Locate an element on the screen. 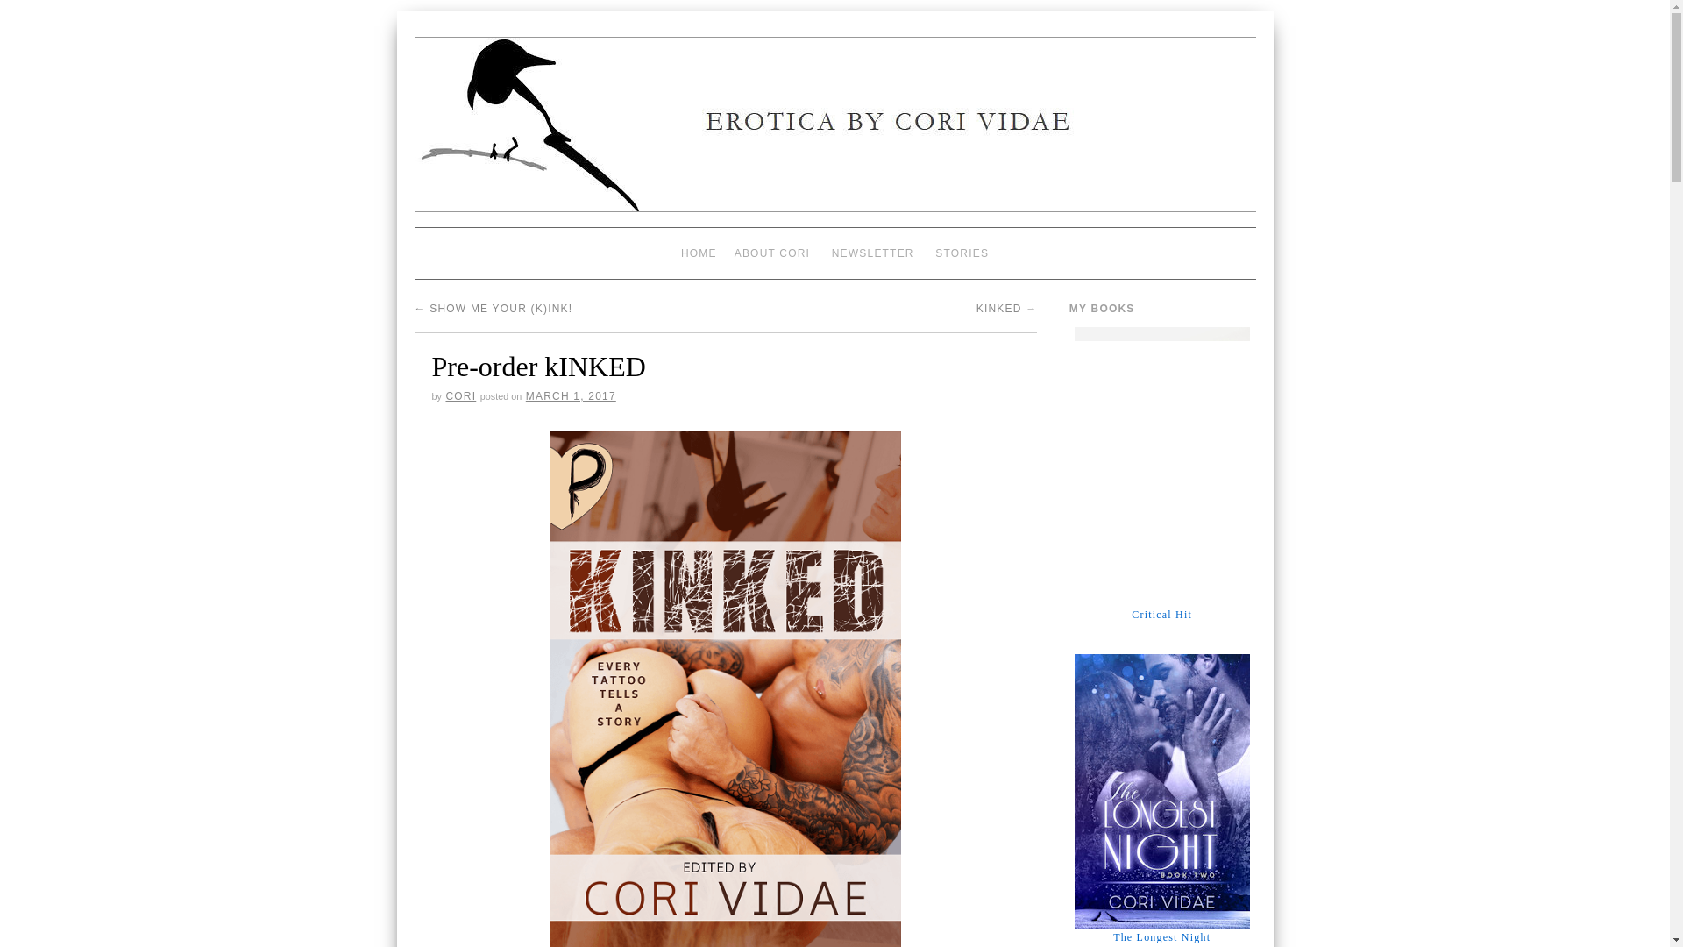 This screenshot has height=947, width=1683. NEWSLETTER is located at coordinates (872, 253).